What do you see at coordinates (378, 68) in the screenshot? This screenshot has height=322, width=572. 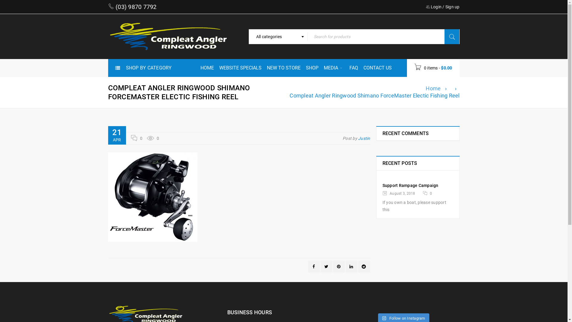 I see `CONTACT US` at bounding box center [378, 68].